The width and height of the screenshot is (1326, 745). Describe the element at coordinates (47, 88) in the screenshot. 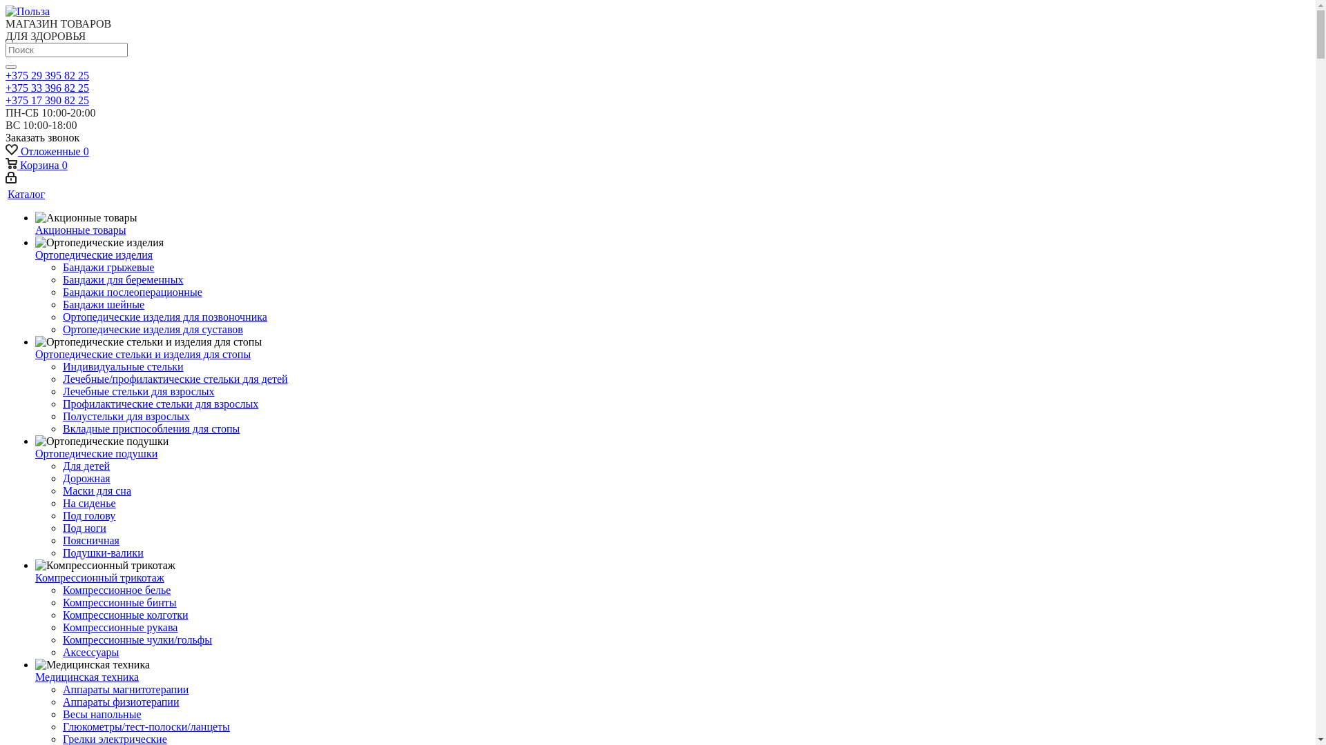

I see `+375 33 396 82 25` at that location.